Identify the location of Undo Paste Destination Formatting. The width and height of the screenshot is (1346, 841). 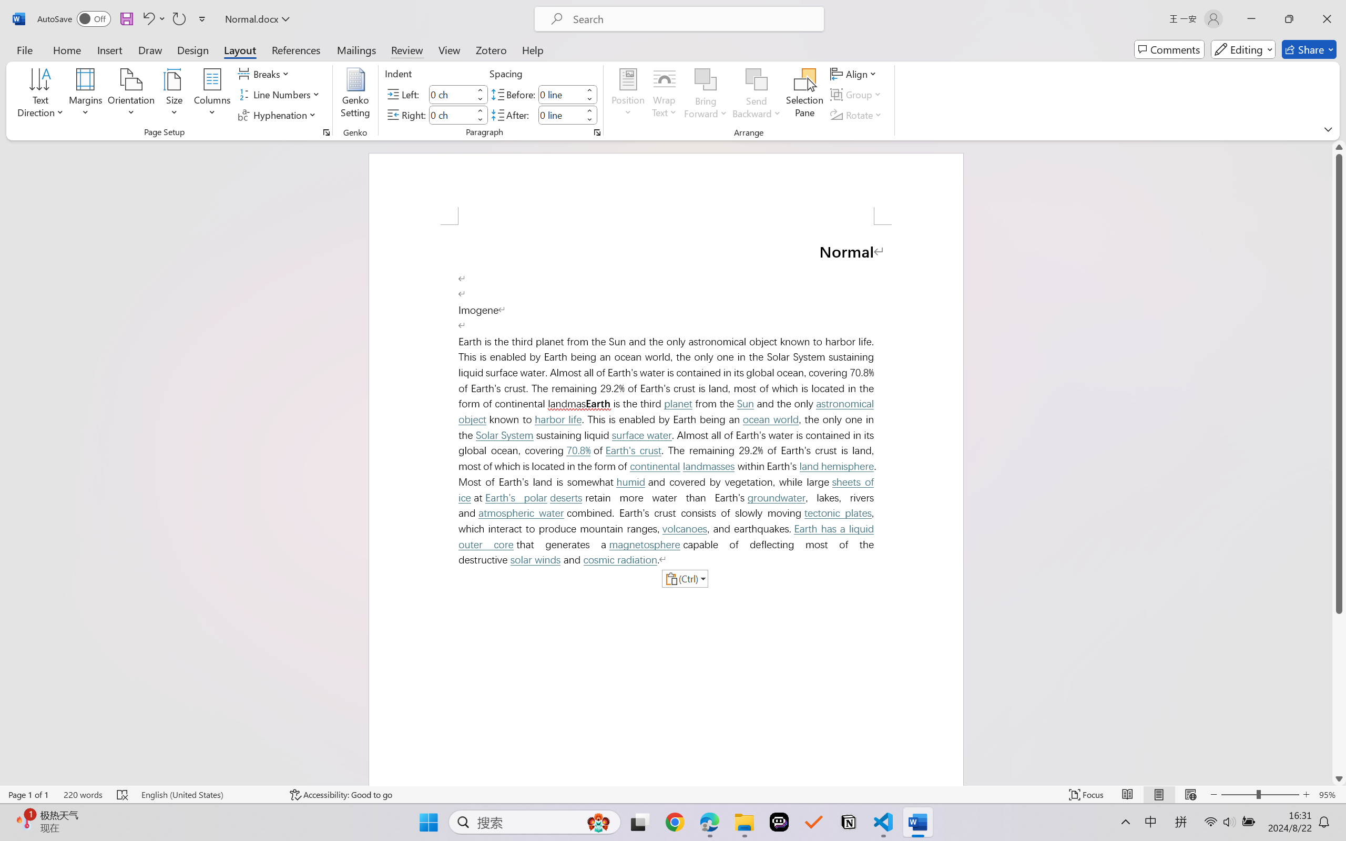
(148, 19).